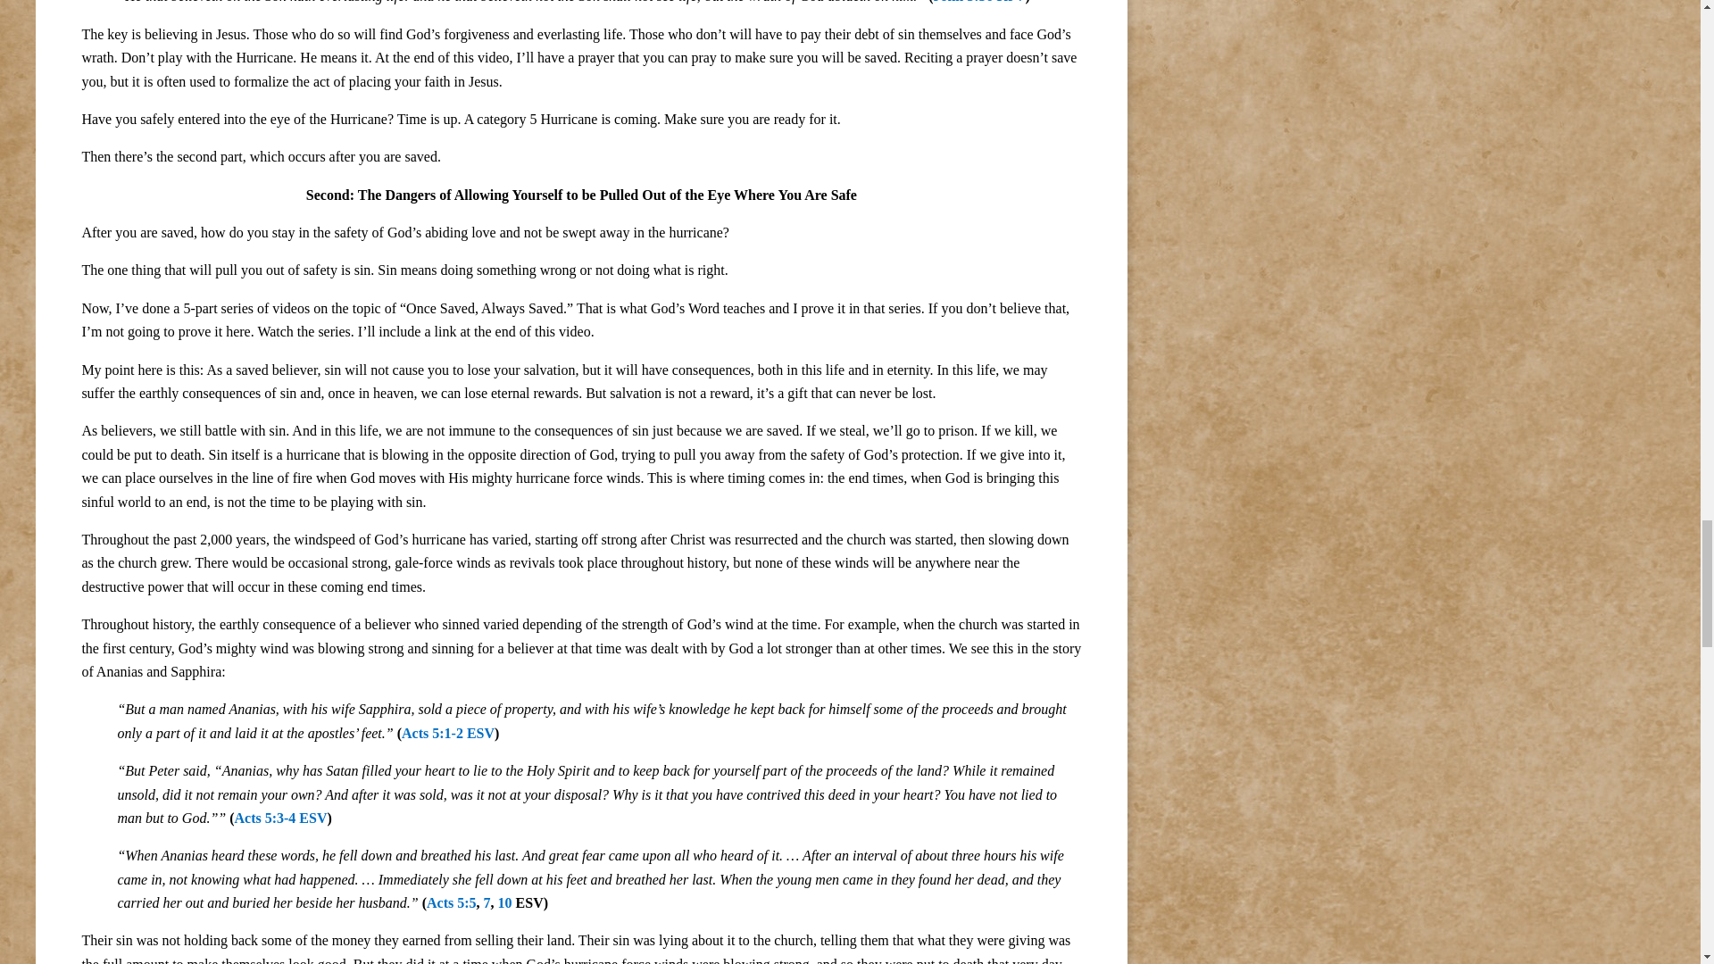 The height and width of the screenshot is (964, 1714). What do you see at coordinates (978, 2) in the screenshot?
I see `John 3:36 KJV` at bounding box center [978, 2].